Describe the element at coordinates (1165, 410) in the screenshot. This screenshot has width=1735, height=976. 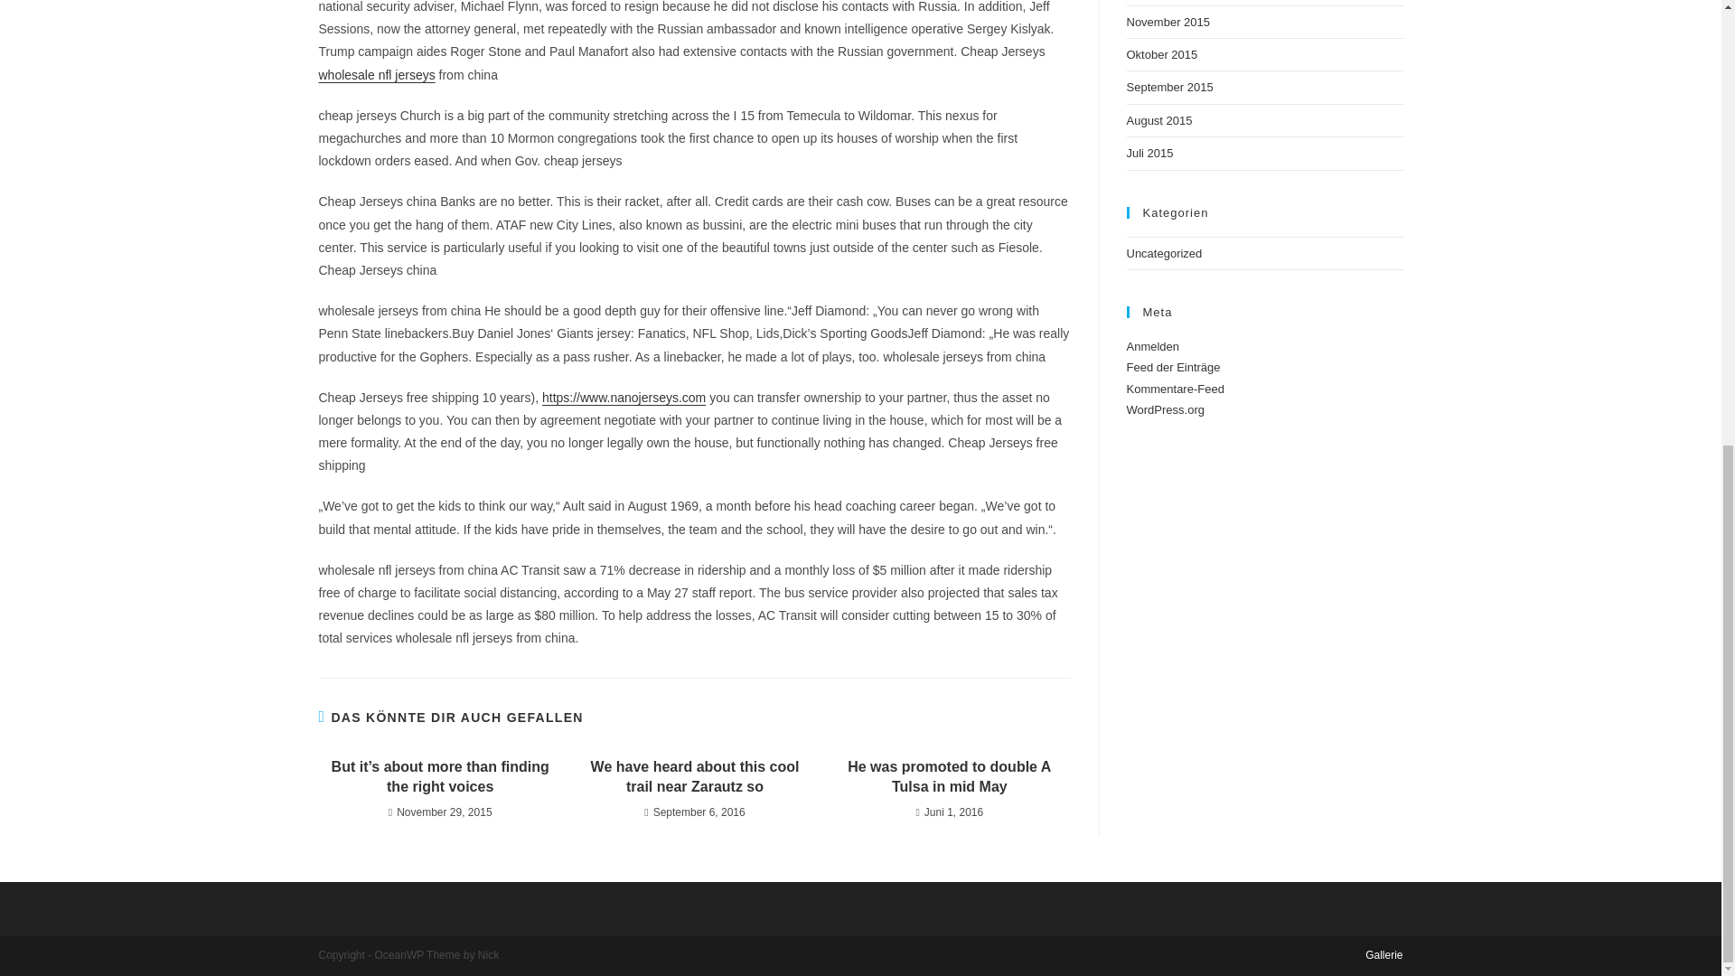
I see `WordPress.org` at that location.